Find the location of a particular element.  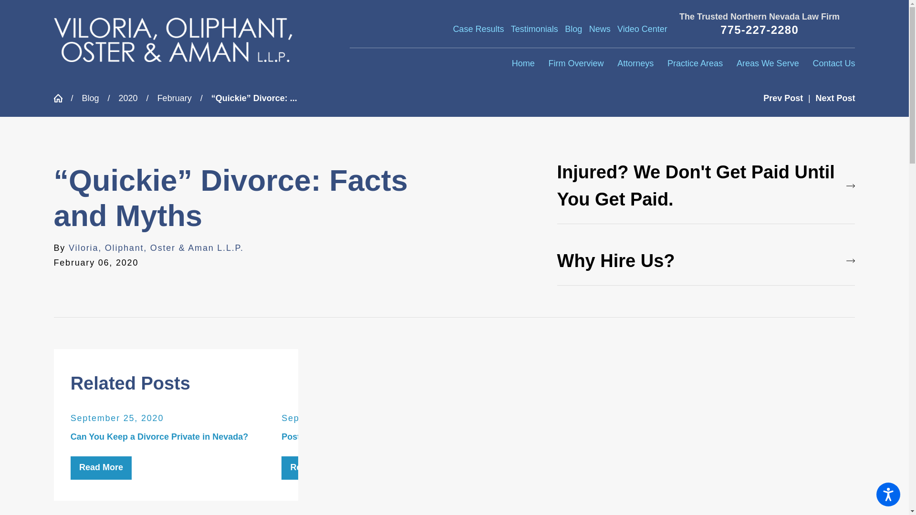

News is located at coordinates (600, 29).